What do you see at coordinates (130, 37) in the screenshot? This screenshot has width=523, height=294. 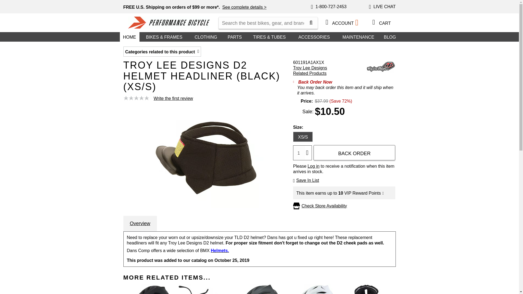 I see `HOME` at bounding box center [130, 37].